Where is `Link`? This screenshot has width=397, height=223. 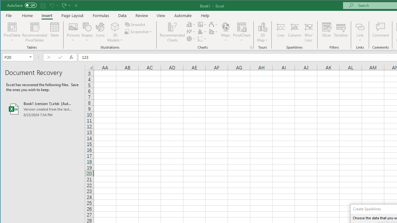 Link is located at coordinates (360, 27).